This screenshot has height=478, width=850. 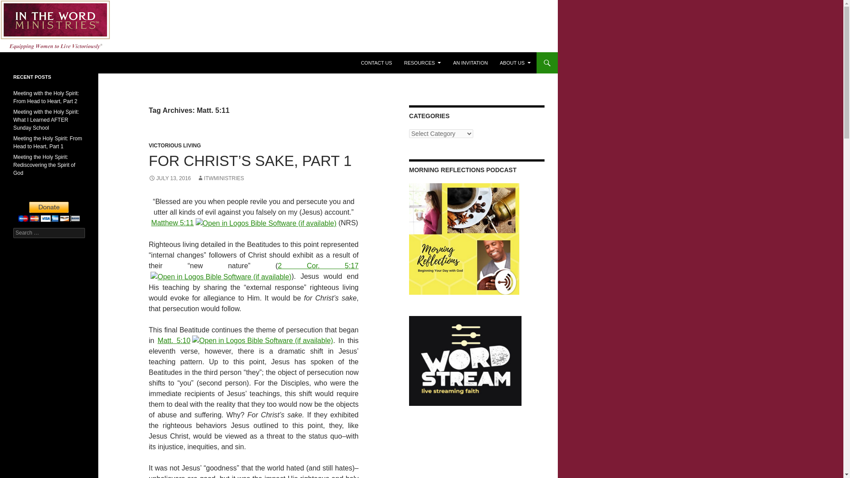 I want to click on CONTACT US, so click(x=376, y=63).